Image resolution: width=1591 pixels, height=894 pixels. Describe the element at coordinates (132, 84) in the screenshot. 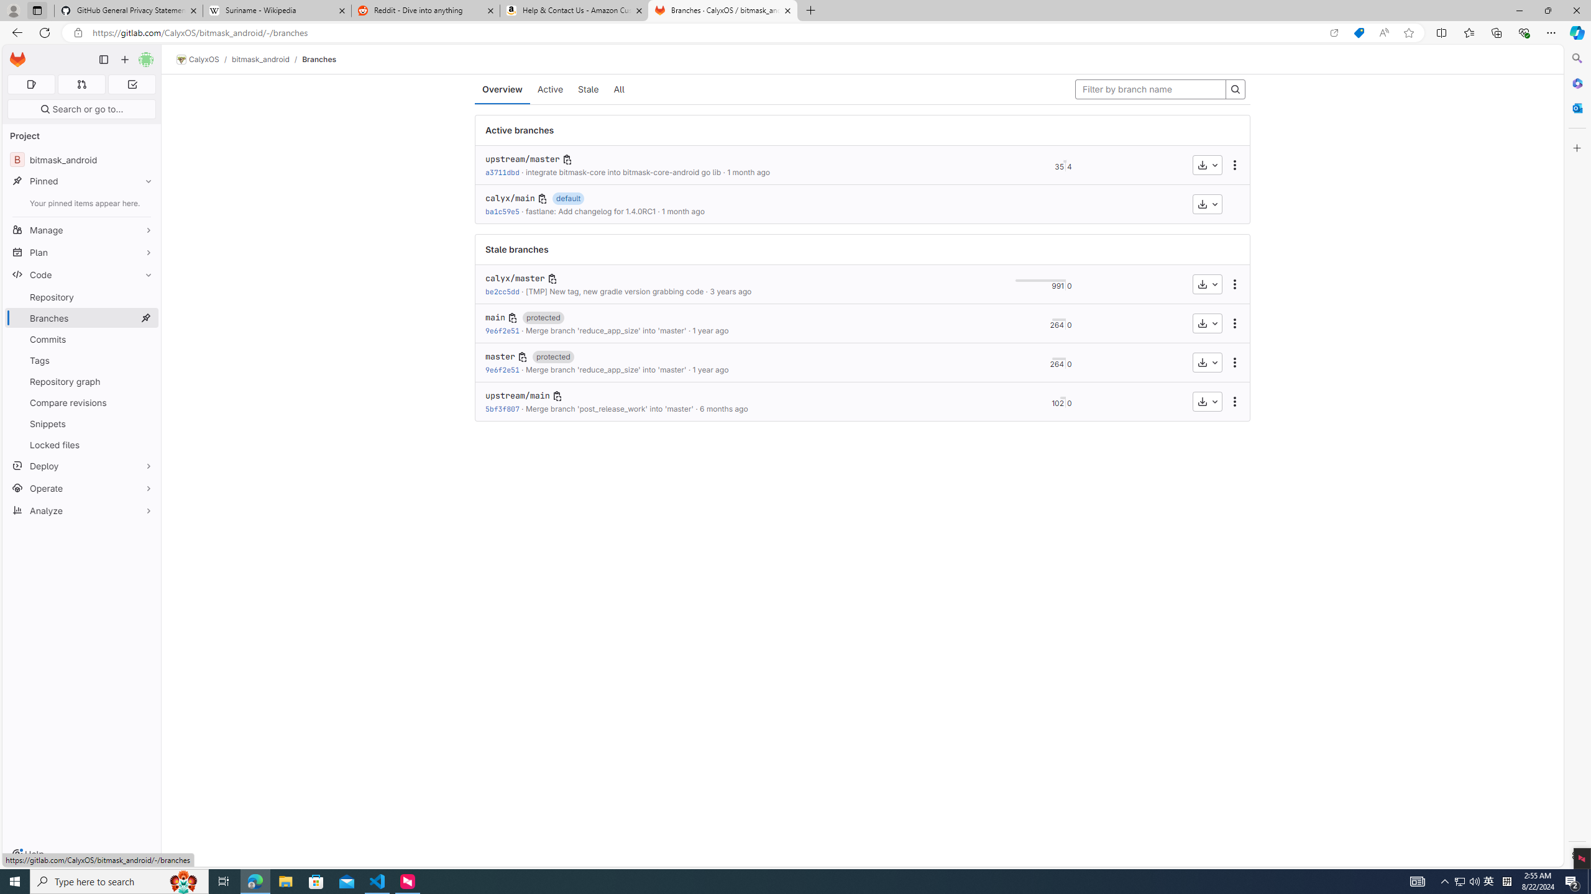

I see `To-Do list 0` at that location.